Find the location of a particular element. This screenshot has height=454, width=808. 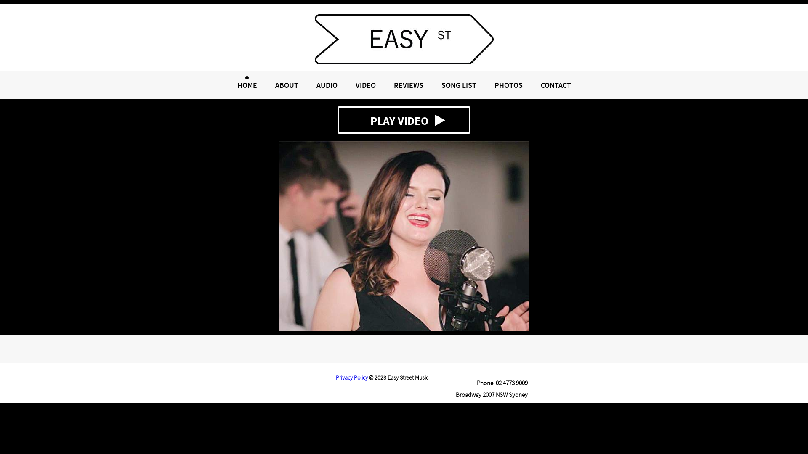

CONTACT is located at coordinates (555, 85).